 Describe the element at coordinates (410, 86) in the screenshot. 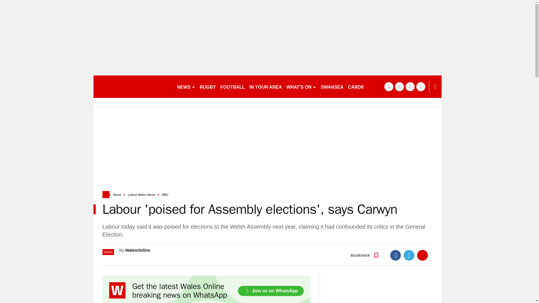

I see `pinterest` at that location.